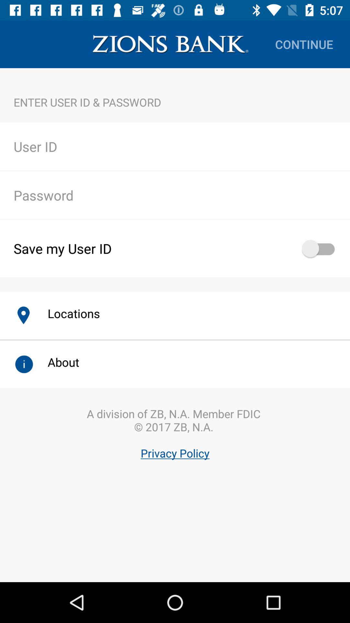 Image resolution: width=350 pixels, height=623 pixels. I want to click on click on the symbol which is left hand side of the text about, so click(24, 364).